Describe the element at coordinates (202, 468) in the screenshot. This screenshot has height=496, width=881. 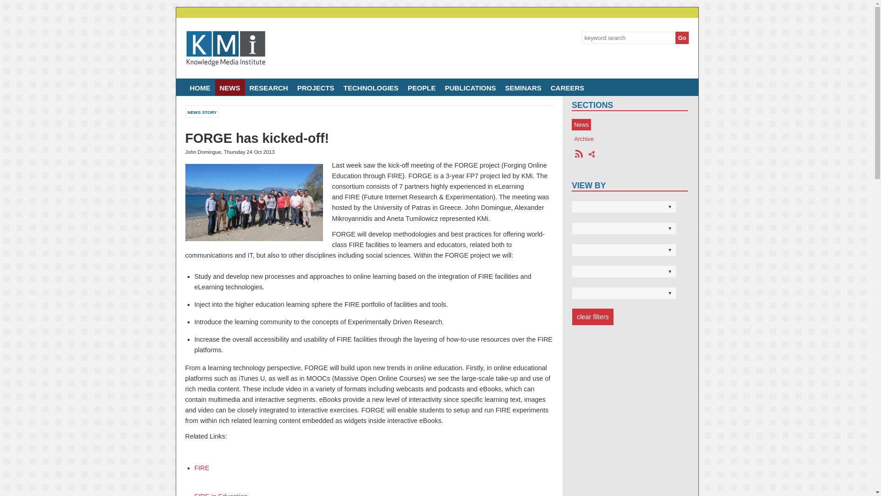
I see `FIRE` at that location.